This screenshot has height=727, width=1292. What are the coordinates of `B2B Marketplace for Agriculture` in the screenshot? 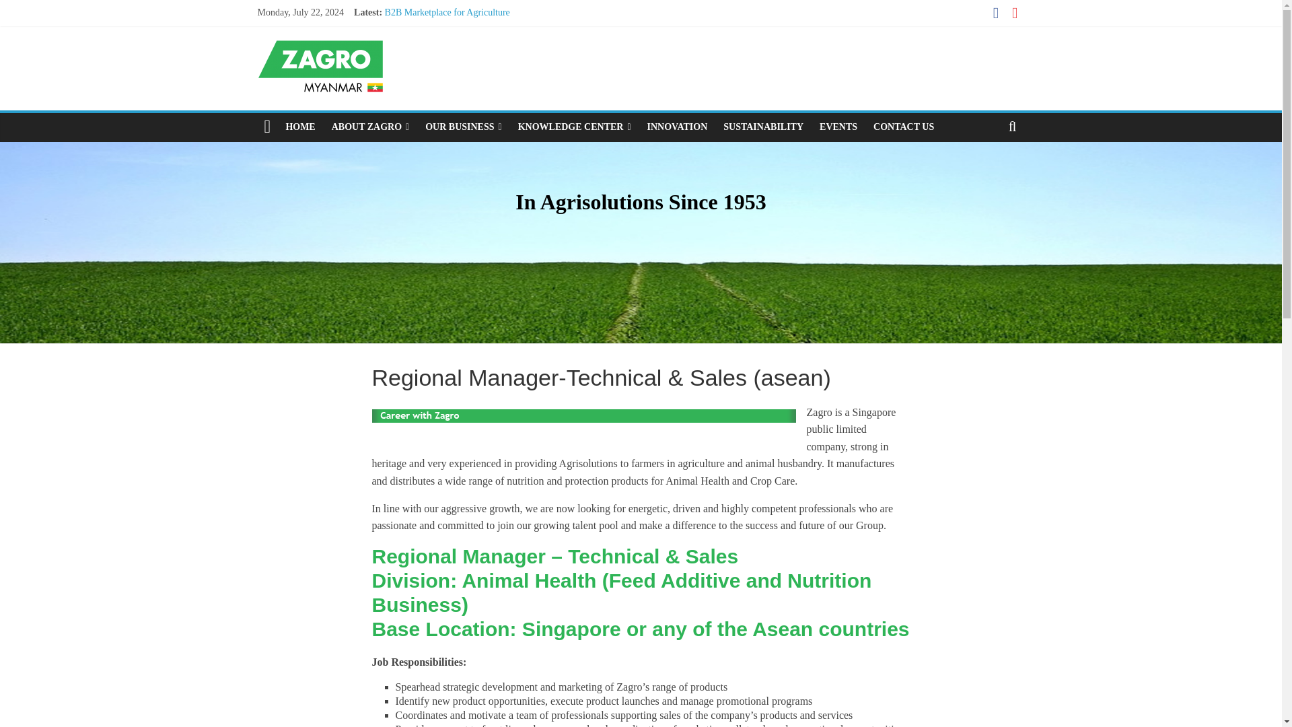 It's located at (447, 12).